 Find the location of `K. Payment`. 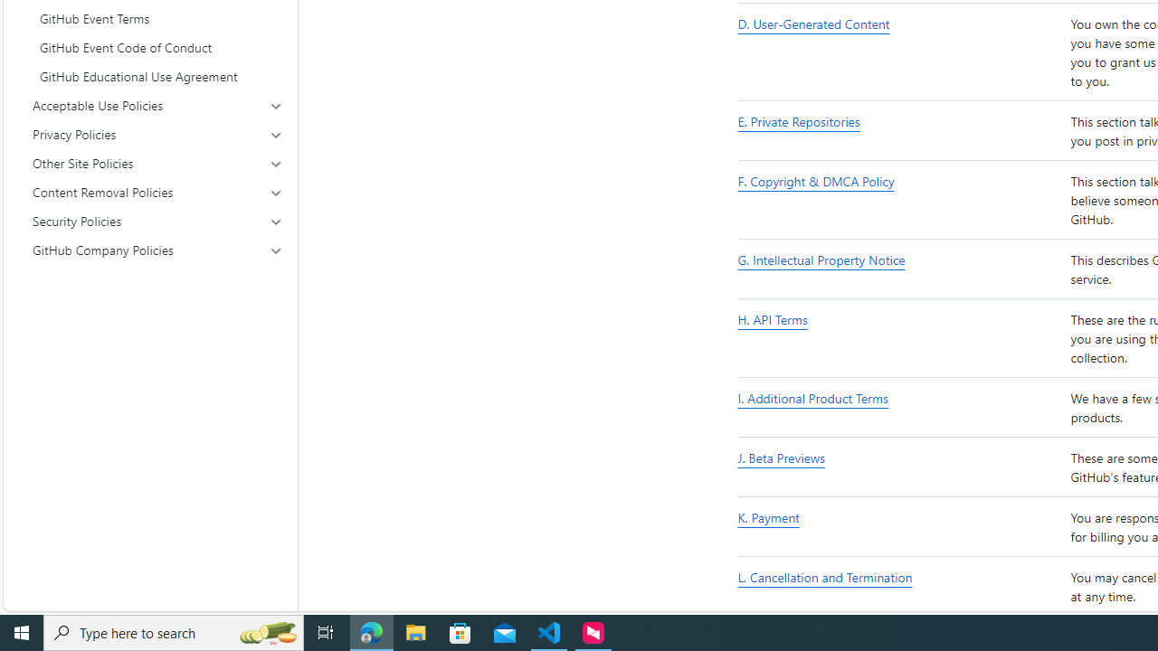

K. Payment is located at coordinates (769, 518).